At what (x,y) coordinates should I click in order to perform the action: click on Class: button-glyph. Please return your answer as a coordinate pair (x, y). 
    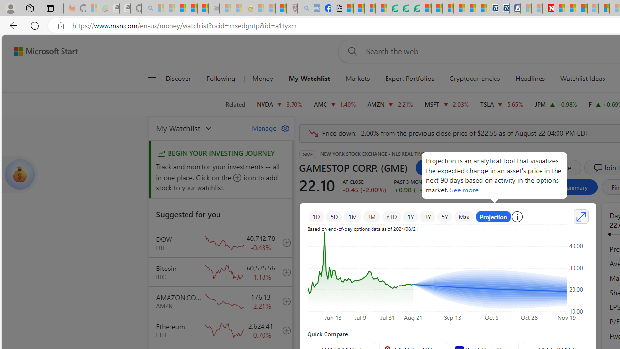
    Looking at the image, I should click on (152, 79).